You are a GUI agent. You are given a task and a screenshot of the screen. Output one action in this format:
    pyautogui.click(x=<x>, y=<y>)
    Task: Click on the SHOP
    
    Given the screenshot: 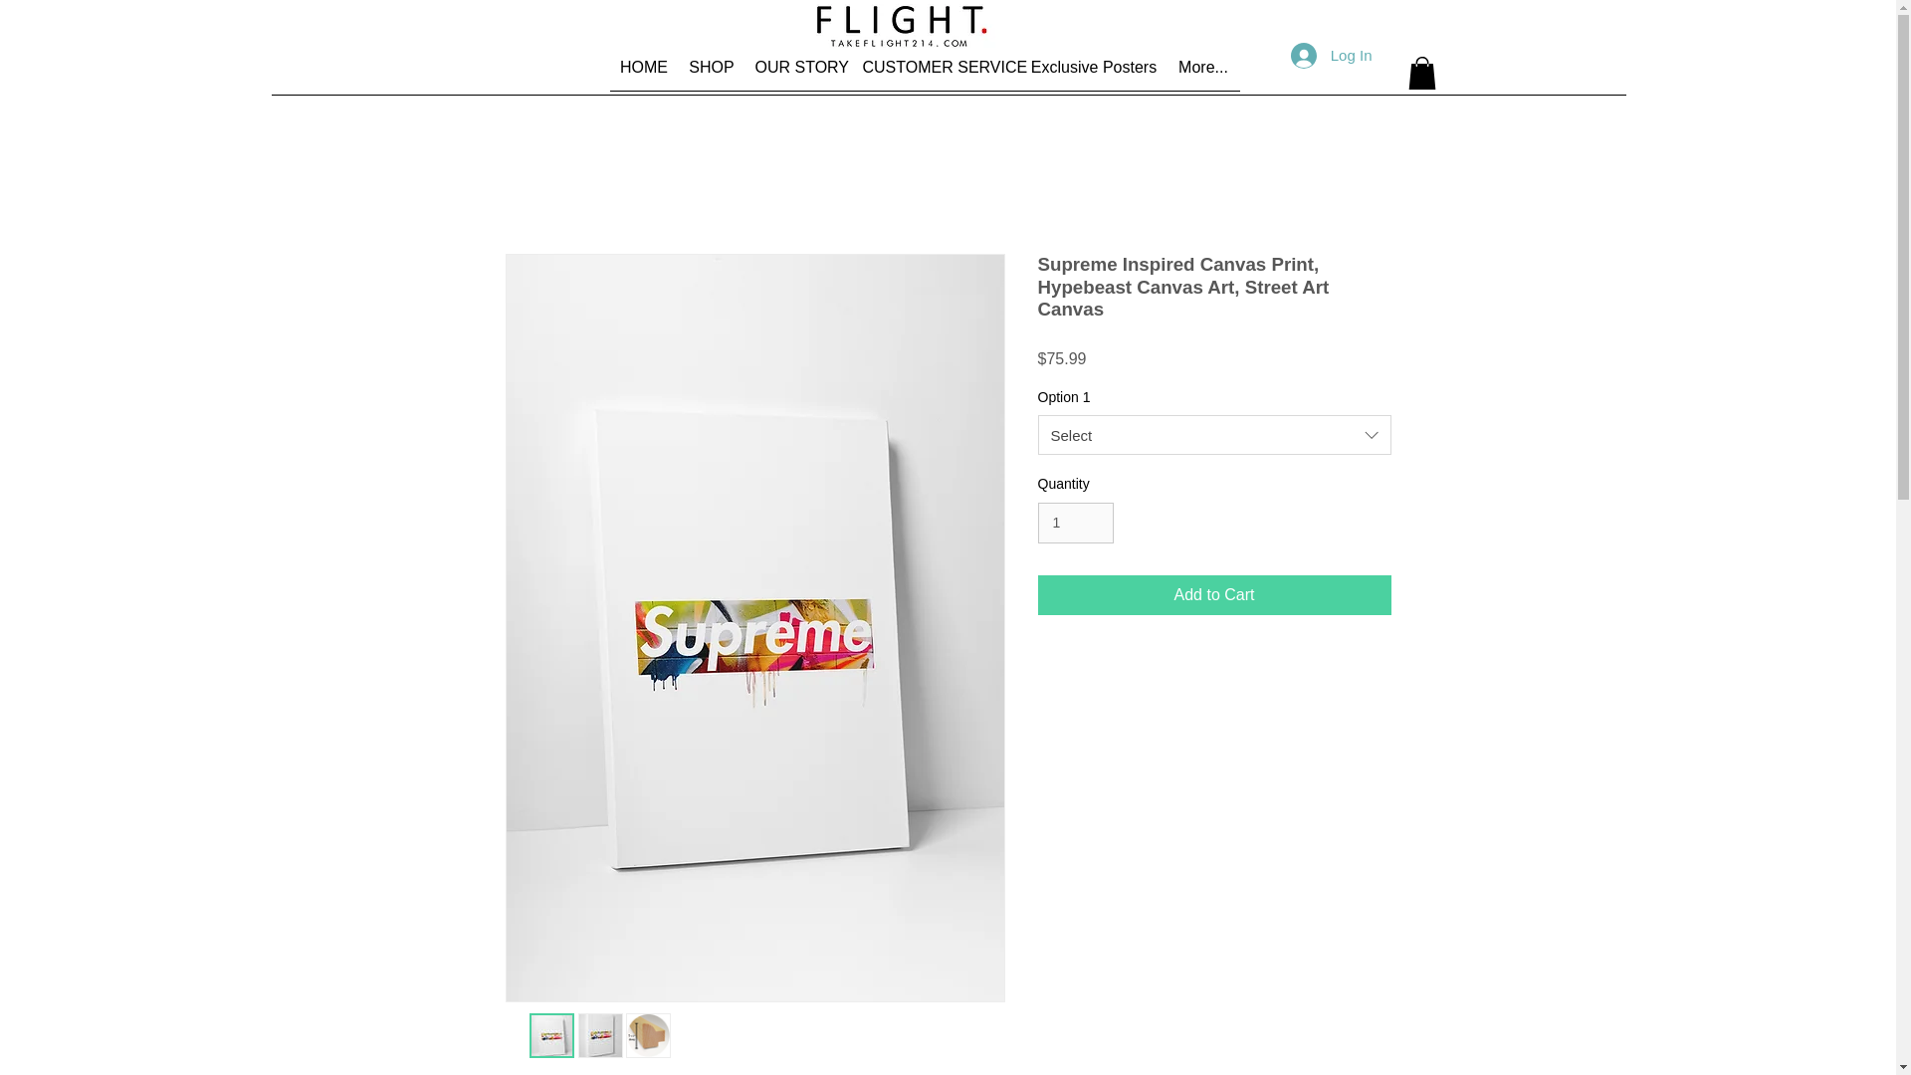 What is the action you would take?
    pyautogui.click(x=711, y=74)
    